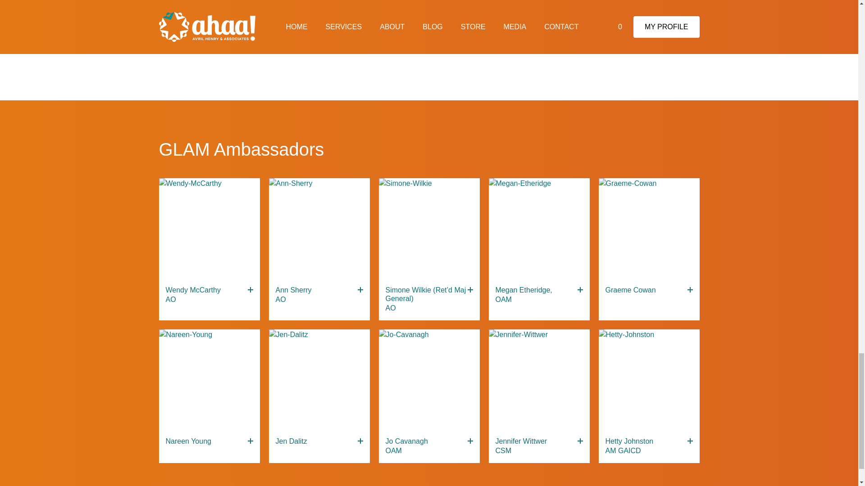 The height and width of the screenshot is (486, 865). What do you see at coordinates (209, 380) in the screenshot?
I see `Nareen-Young` at bounding box center [209, 380].